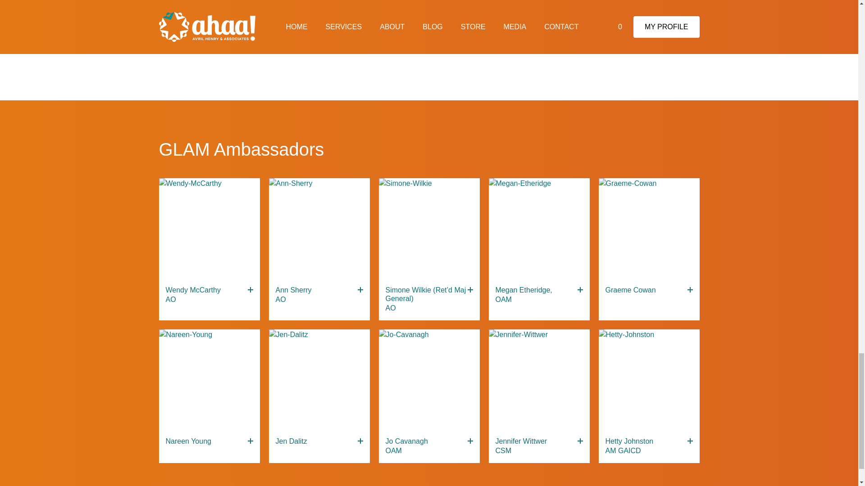 The height and width of the screenshot is (486, 865). What do you see at coordinates (209, 380) in the screenshot?
I see `Nareen-Young` at bounding box center [209, 380].